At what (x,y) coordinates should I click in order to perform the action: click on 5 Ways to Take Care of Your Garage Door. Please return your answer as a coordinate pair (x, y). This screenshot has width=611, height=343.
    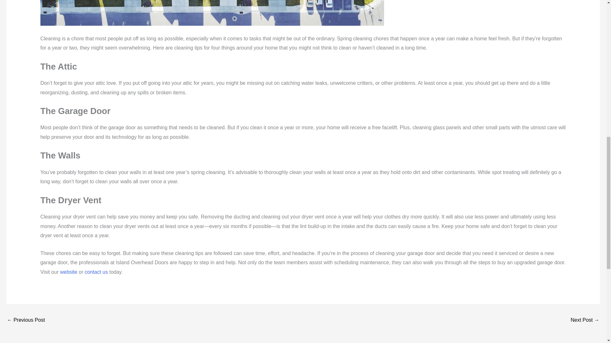
    Looking at the image, I should click on (585, 321).